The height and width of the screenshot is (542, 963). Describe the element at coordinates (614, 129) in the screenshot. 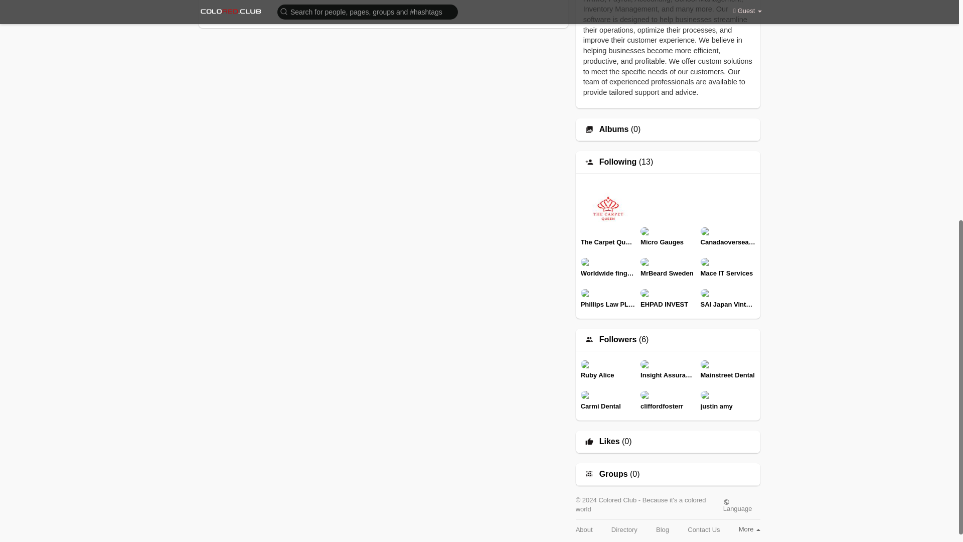

I see `Albums` at that location.